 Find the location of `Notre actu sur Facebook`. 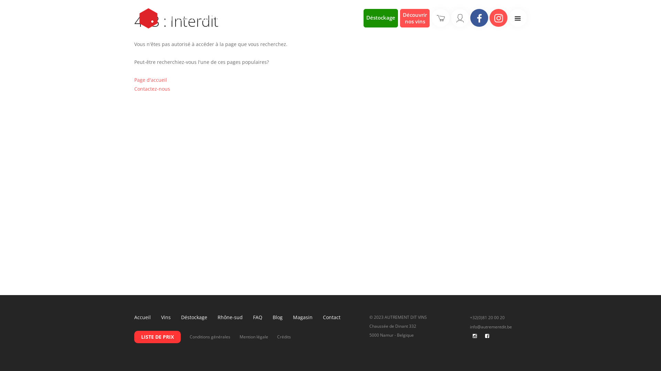

Notre actu sur Facebook is located at coordinates (479, 18).